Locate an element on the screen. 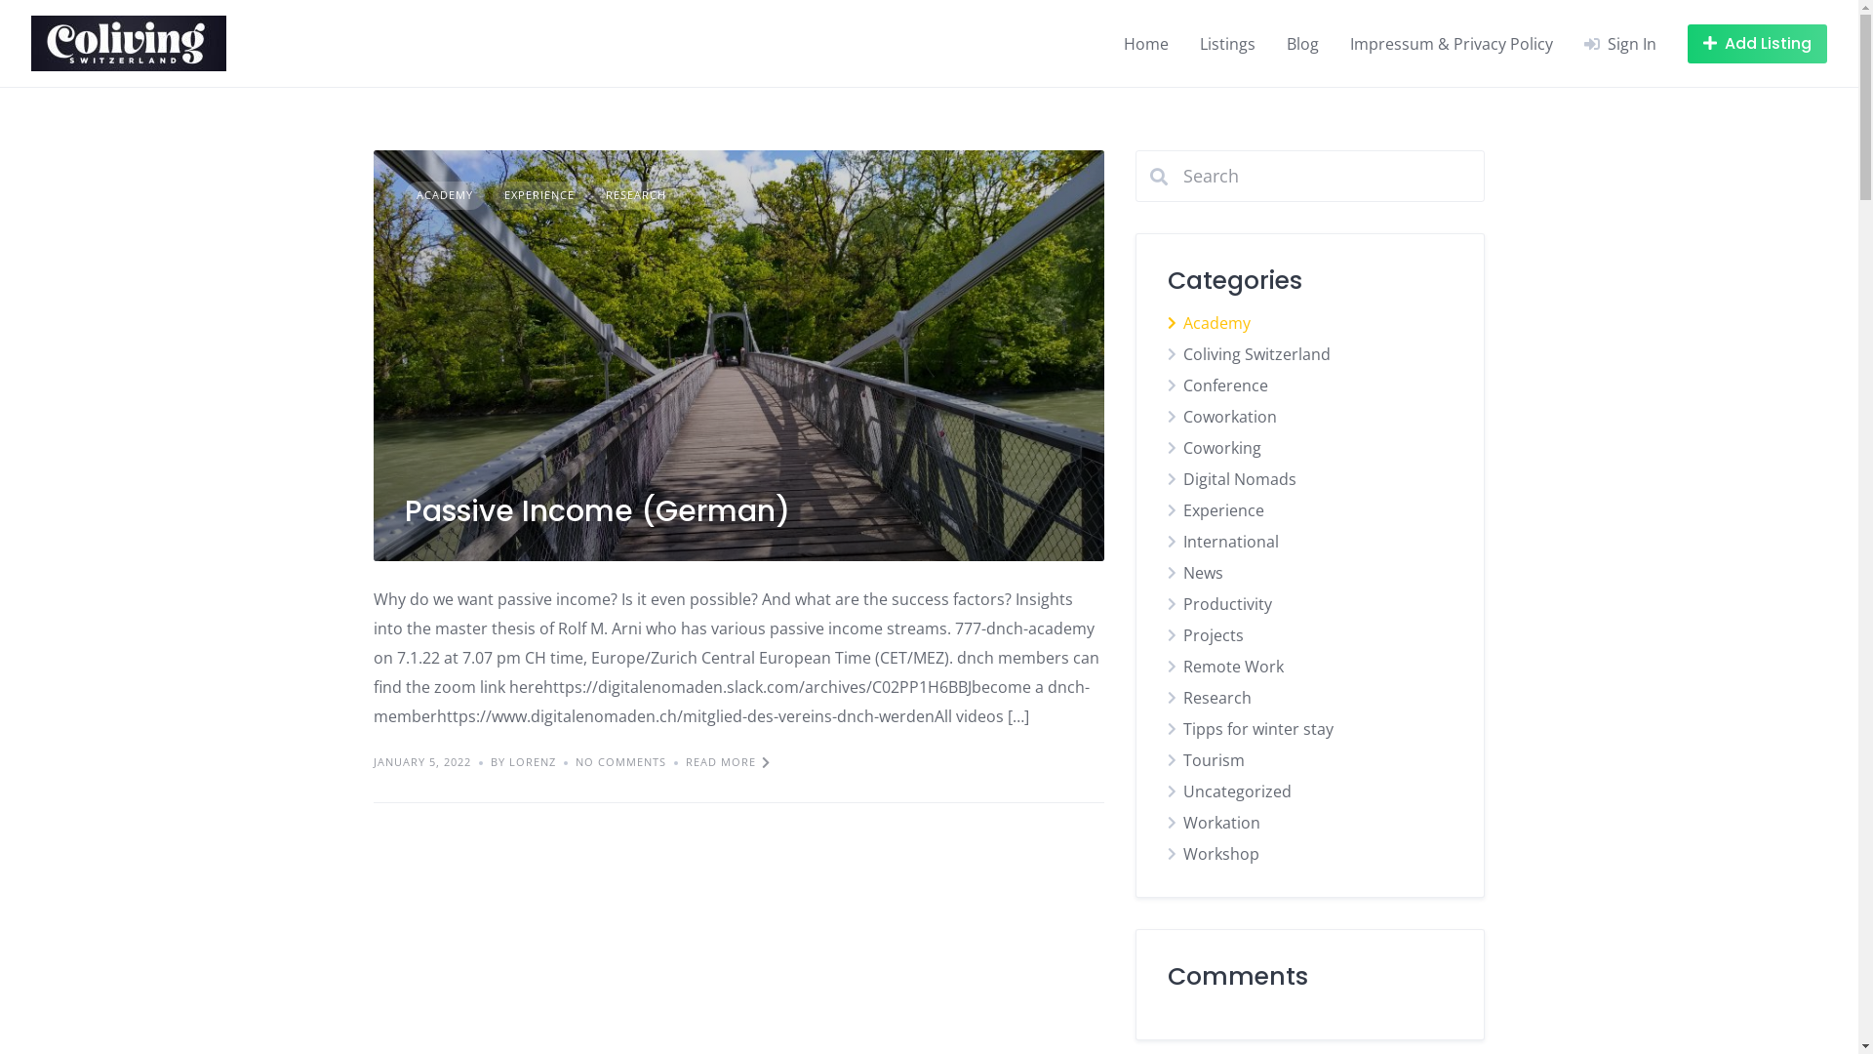 This screenshot has height=1054, width=1873. Productivity is located at coordinates (1227, 604).